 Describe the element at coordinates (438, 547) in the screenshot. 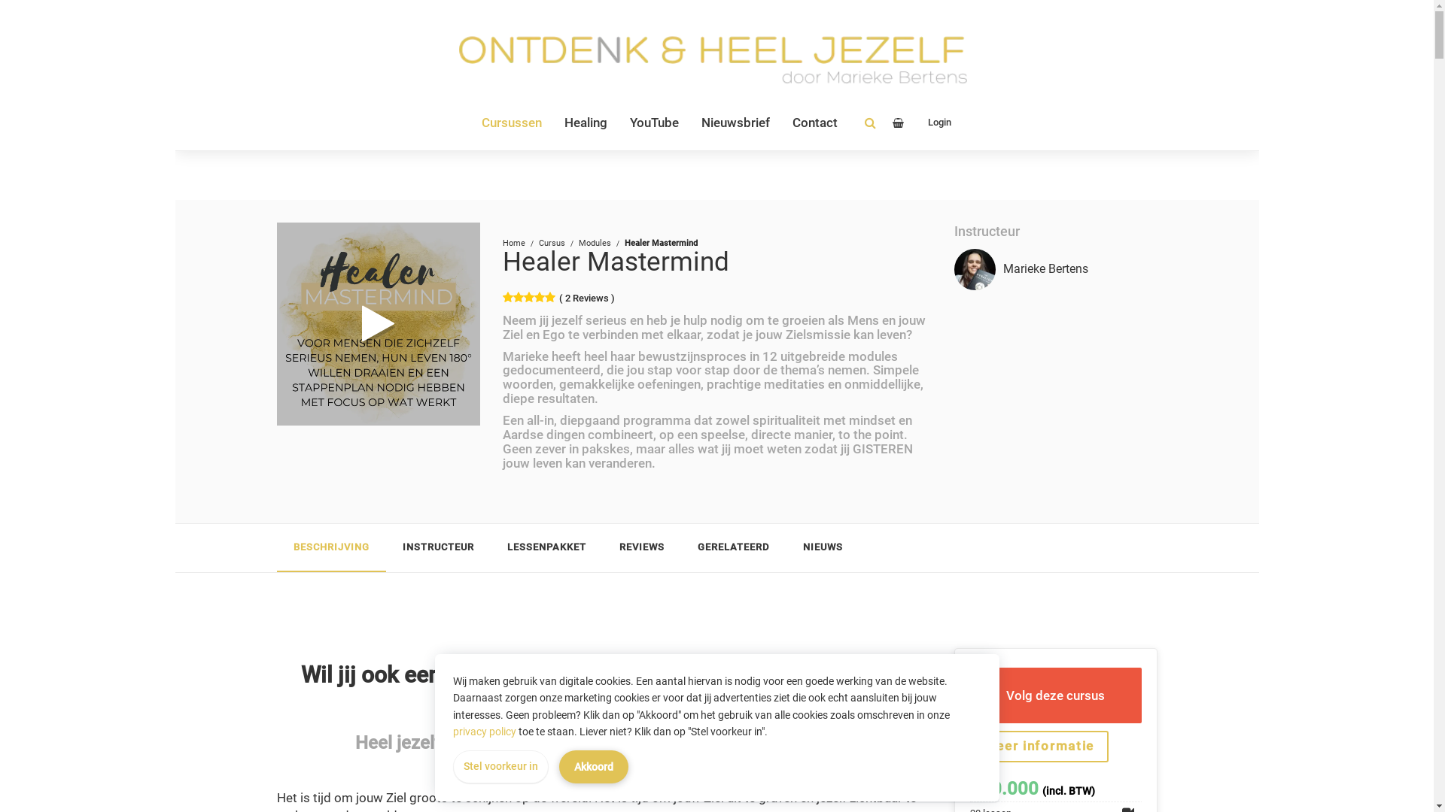

I see `INSTRUCTEUR` at that location.